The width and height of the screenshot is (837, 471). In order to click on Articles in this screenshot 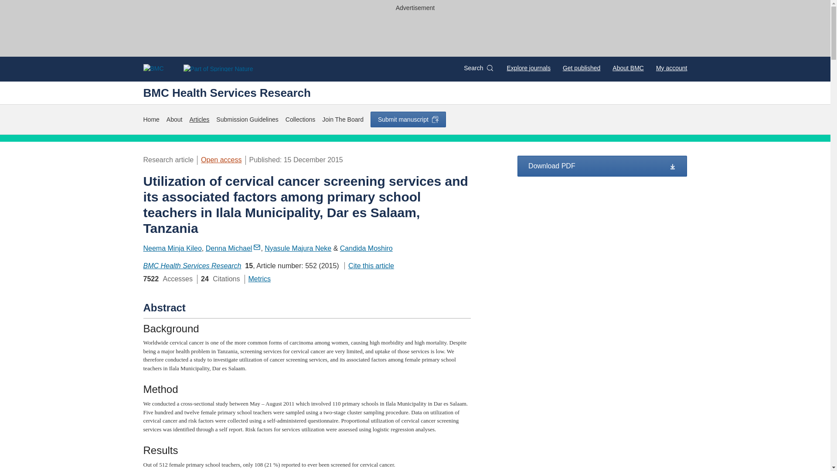, I will do `click(199, 119)`.